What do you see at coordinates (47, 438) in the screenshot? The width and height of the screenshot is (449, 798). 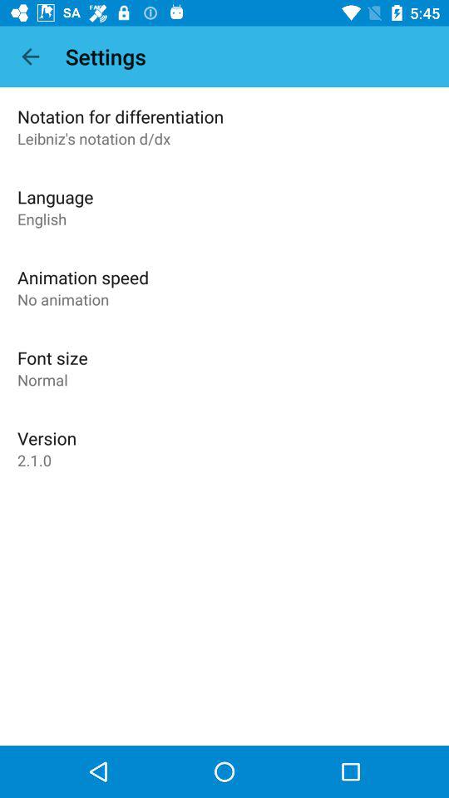 I see `click the app above 2.1.0 icon` at bounding box center [47, 438].